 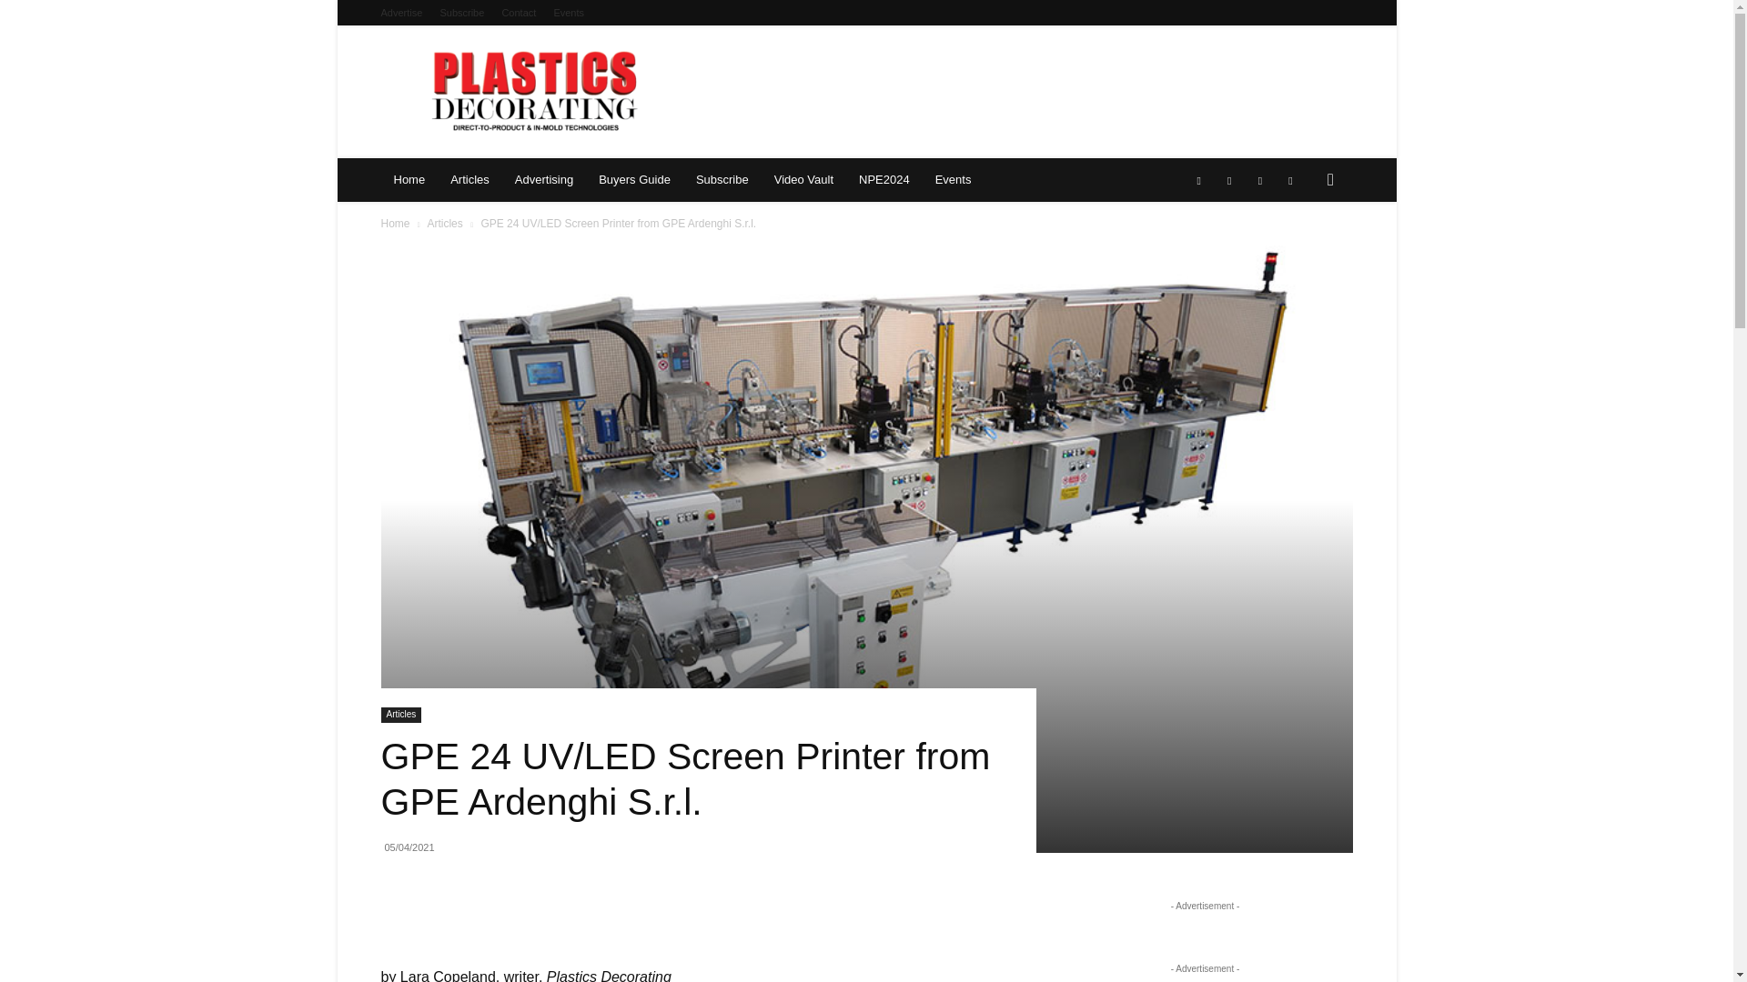 I want to click on Articles, so click(x=470, y=180).